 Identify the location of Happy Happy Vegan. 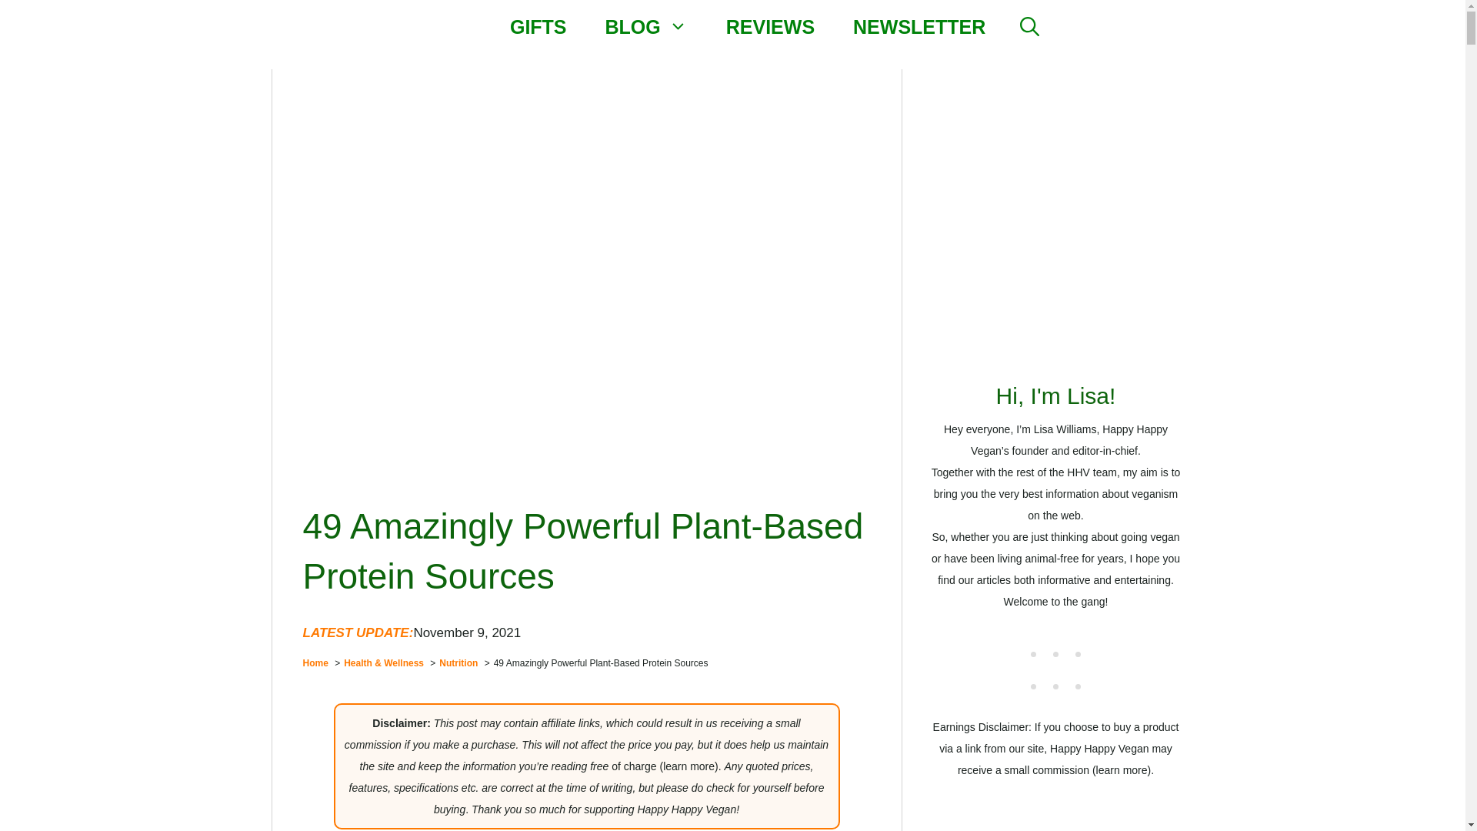
(450, 26).